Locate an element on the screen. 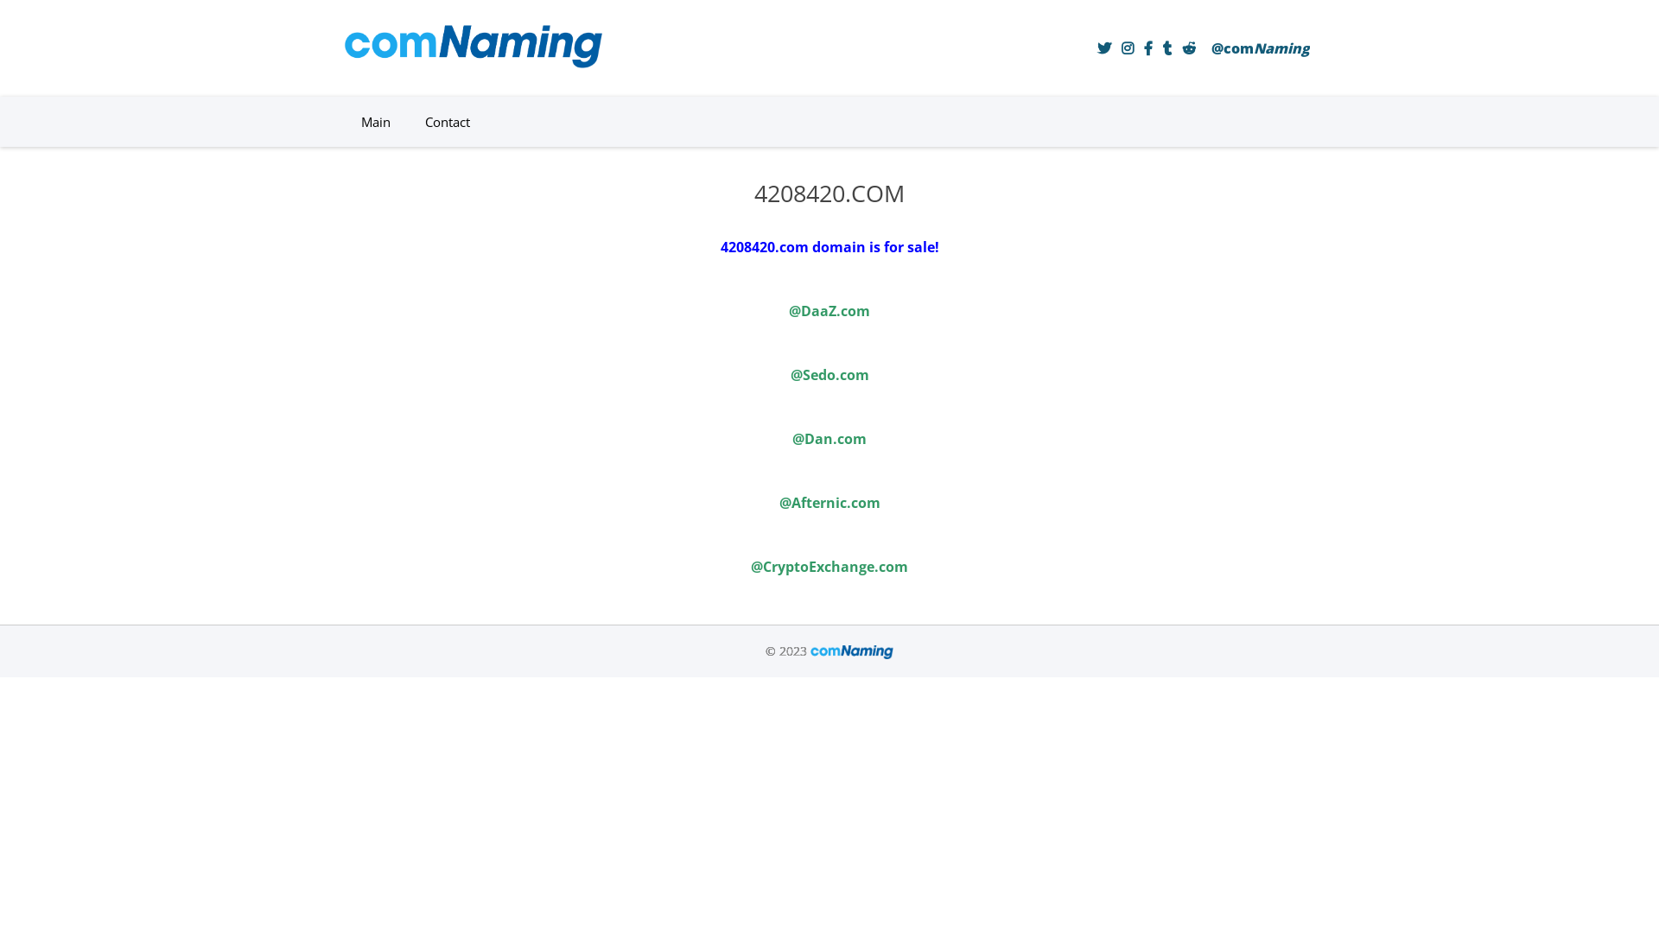  @Dan.com is located at coordinates (829, 439).